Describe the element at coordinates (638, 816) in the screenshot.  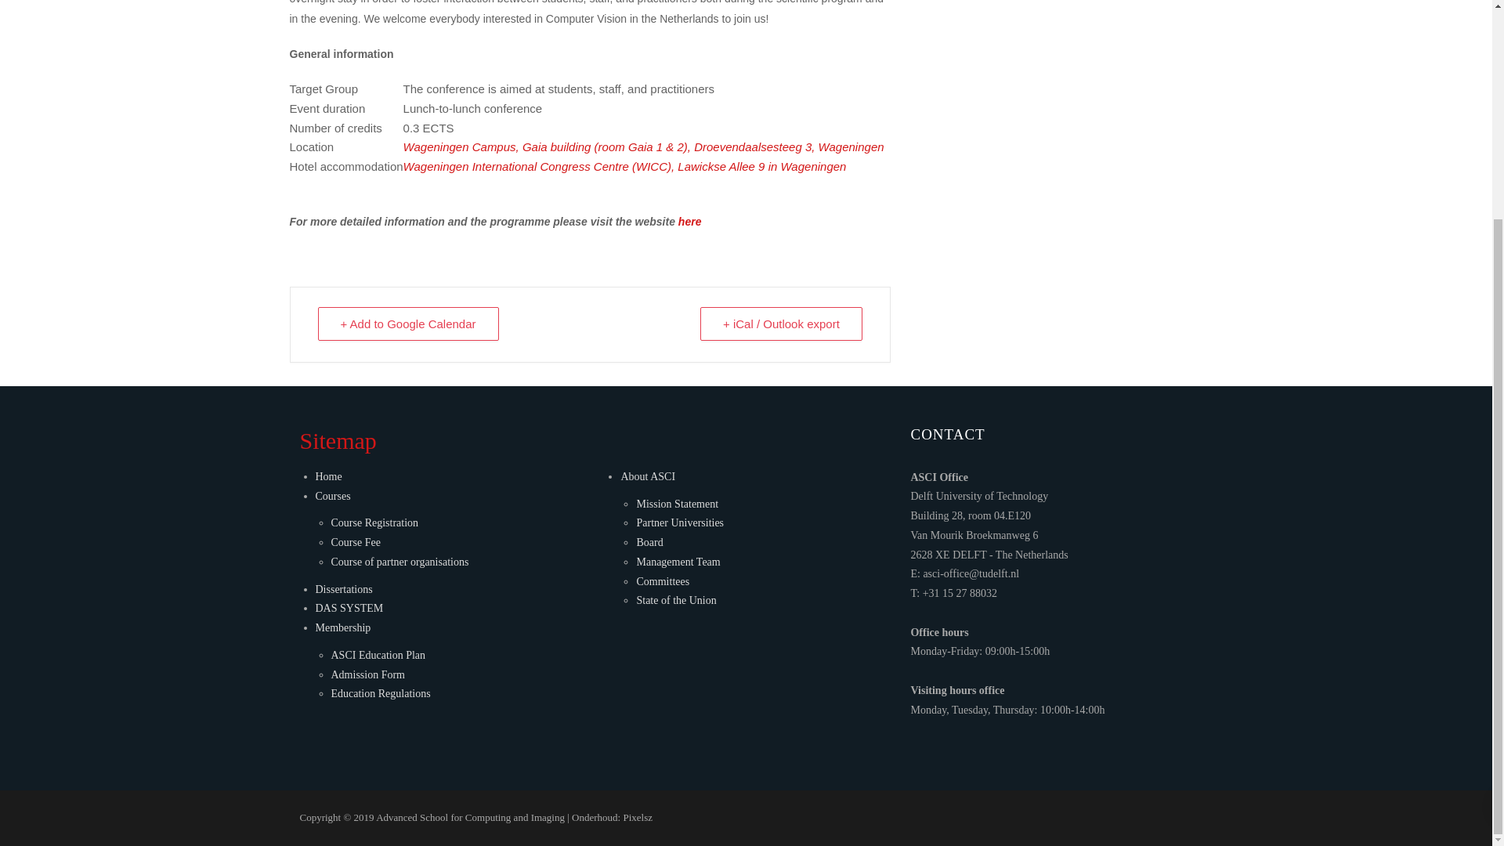
I see `Wordpress website onderhoud` at that location.